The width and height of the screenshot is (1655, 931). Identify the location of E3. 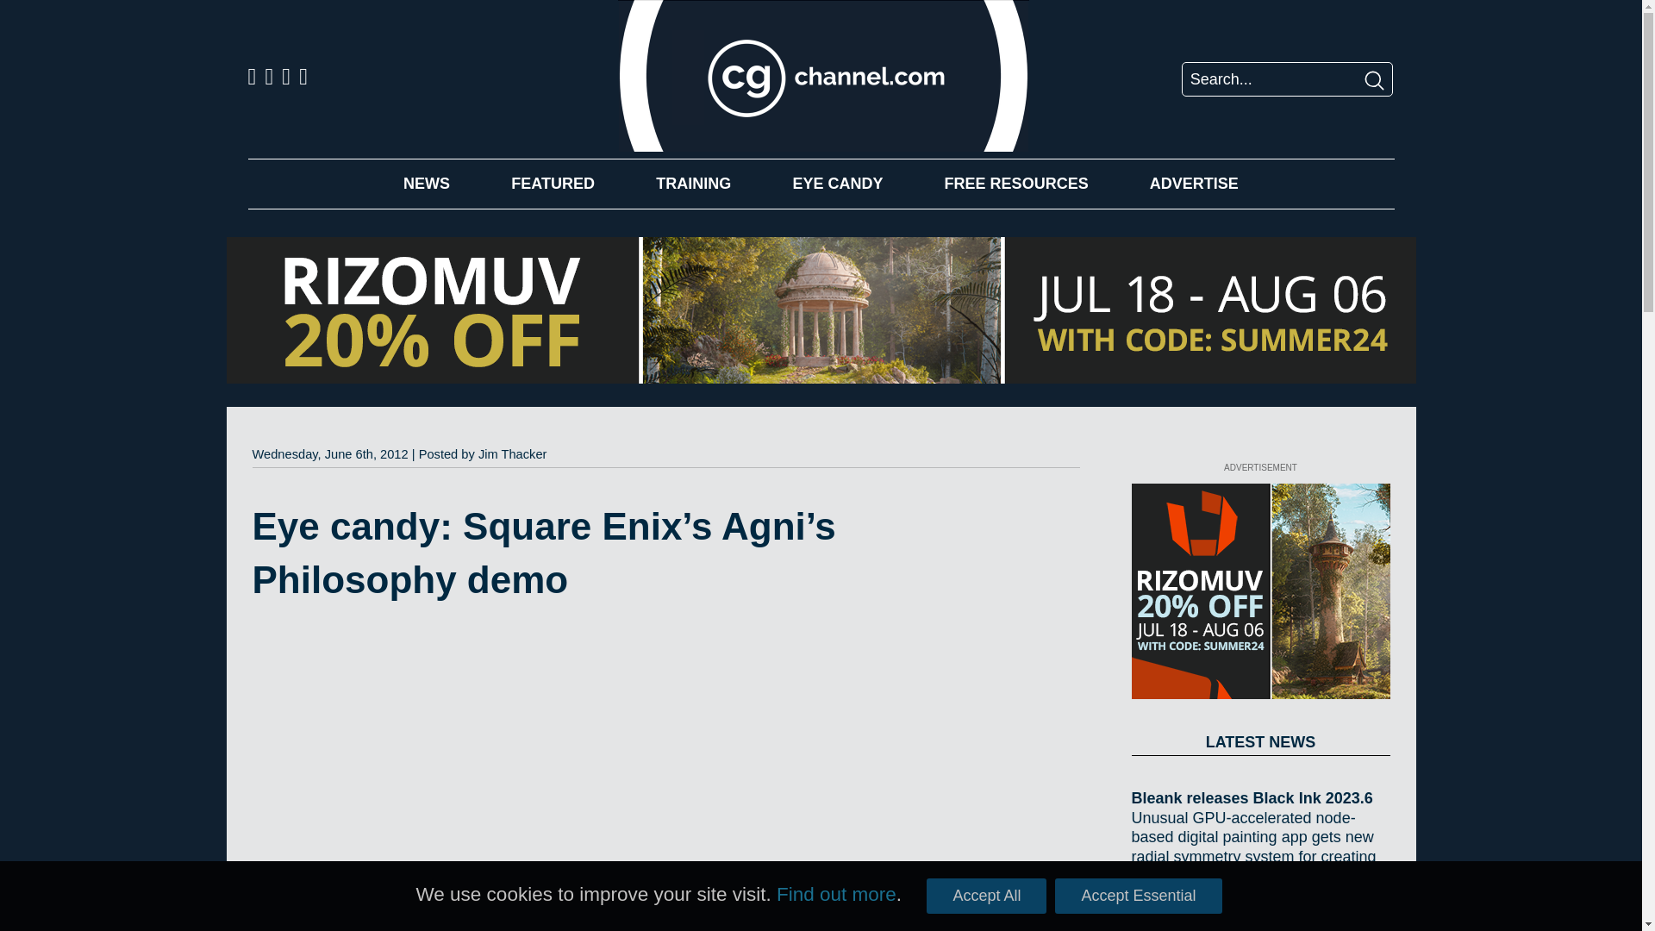
(829, 883).